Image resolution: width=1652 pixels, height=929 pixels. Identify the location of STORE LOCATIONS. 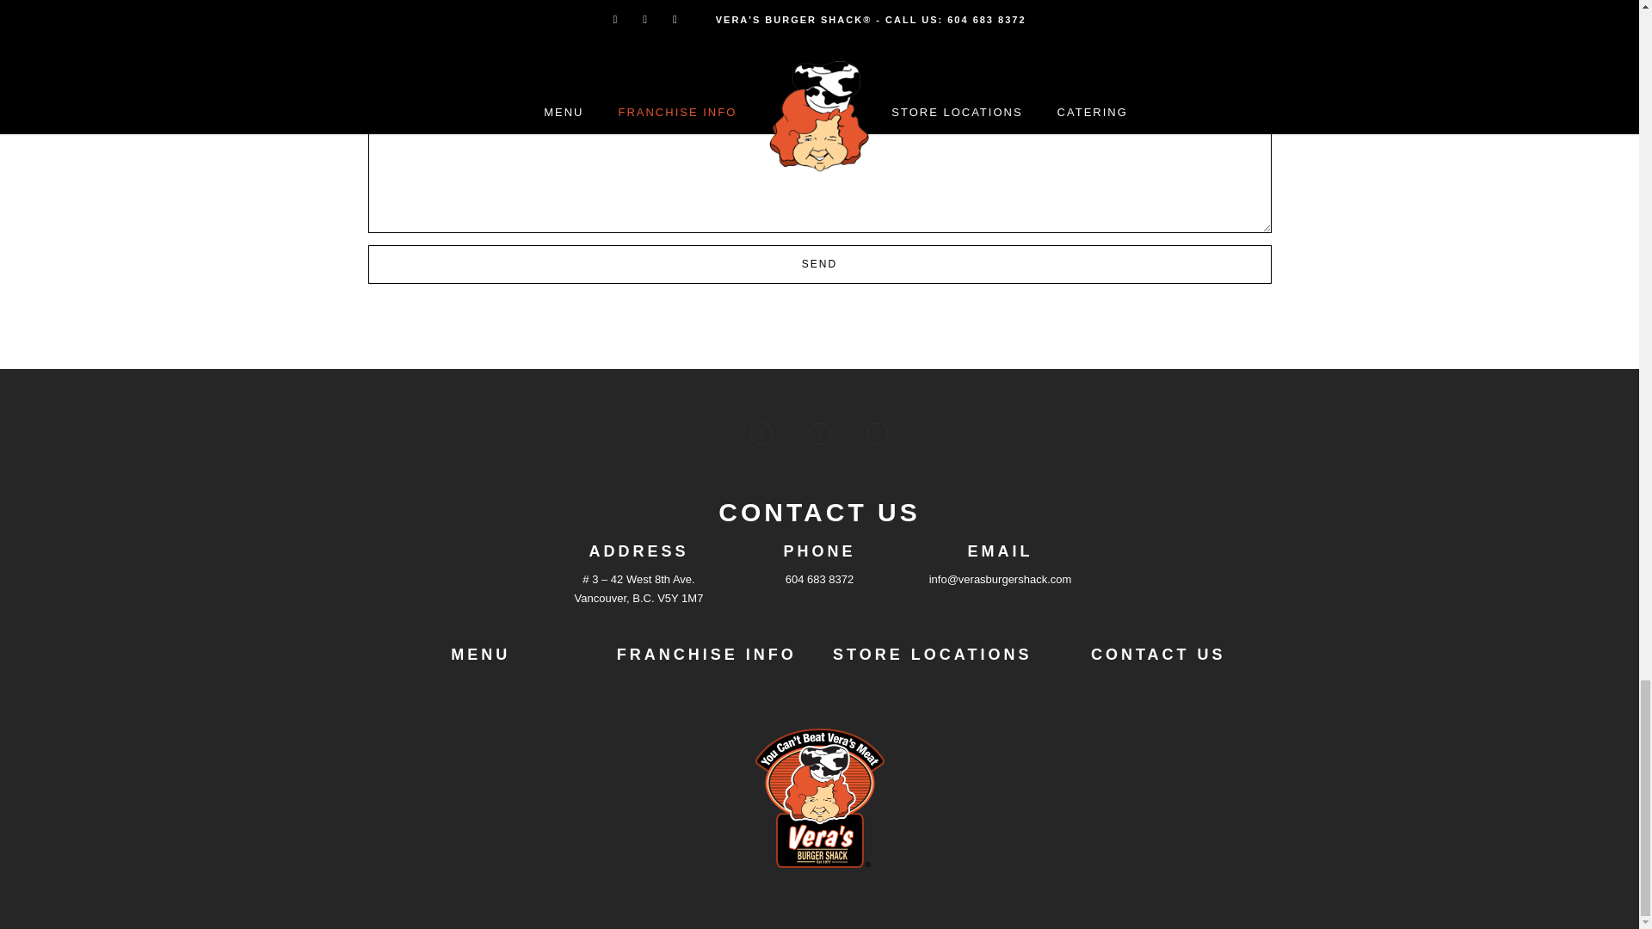
(931, 654).